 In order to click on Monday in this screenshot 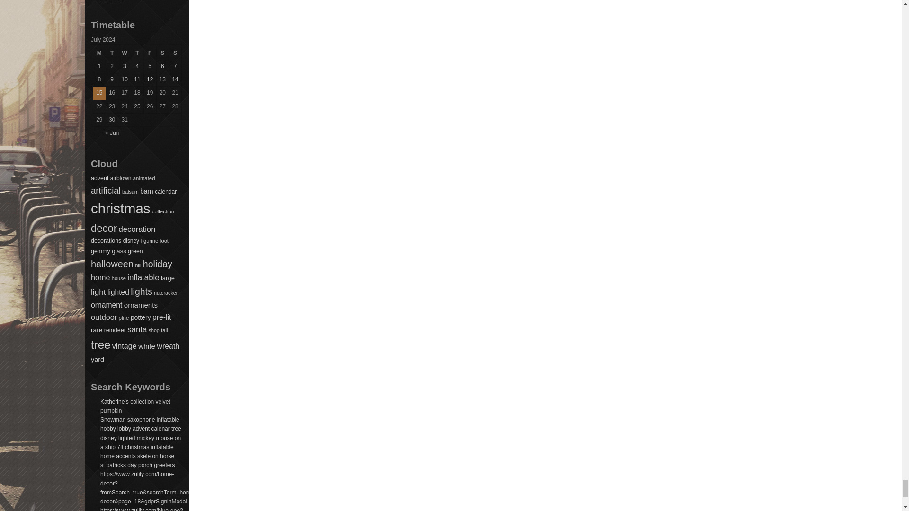, I will do `click(99, 53)`.